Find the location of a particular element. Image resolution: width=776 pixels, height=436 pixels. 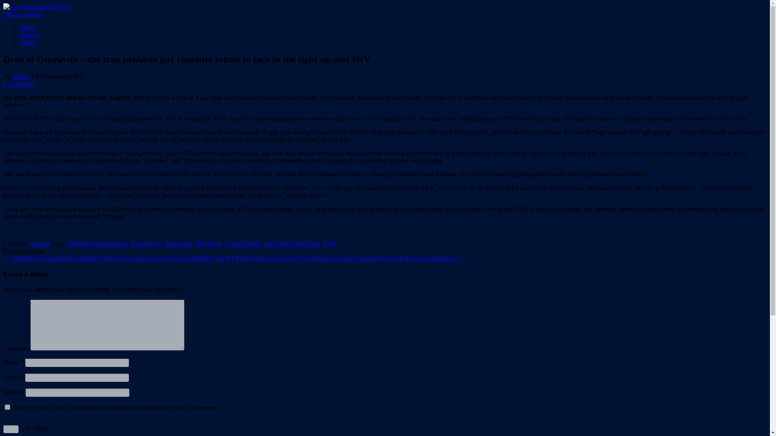

Skip to content is located at coordinates (23, 14).